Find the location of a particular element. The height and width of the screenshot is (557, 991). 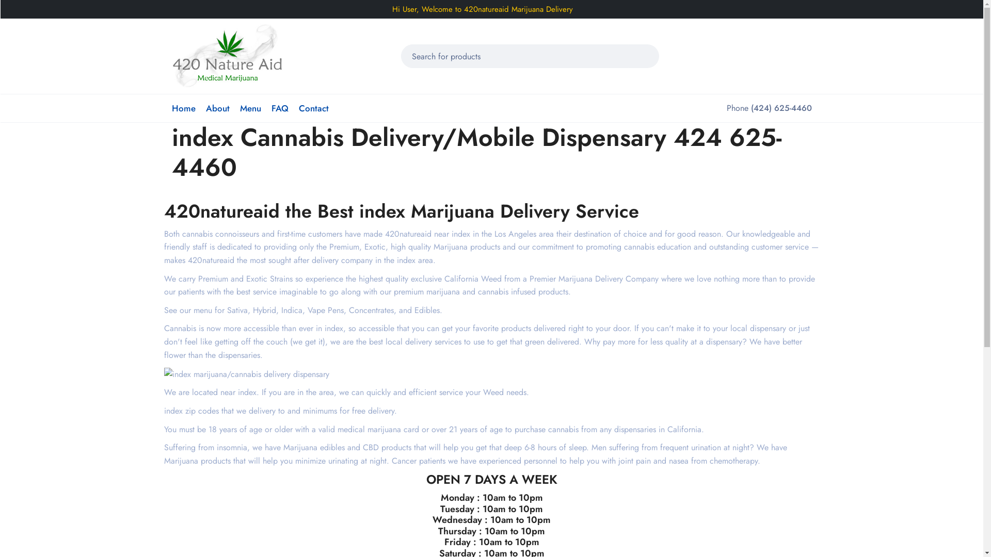

Home is located at coordinates (183, 108).